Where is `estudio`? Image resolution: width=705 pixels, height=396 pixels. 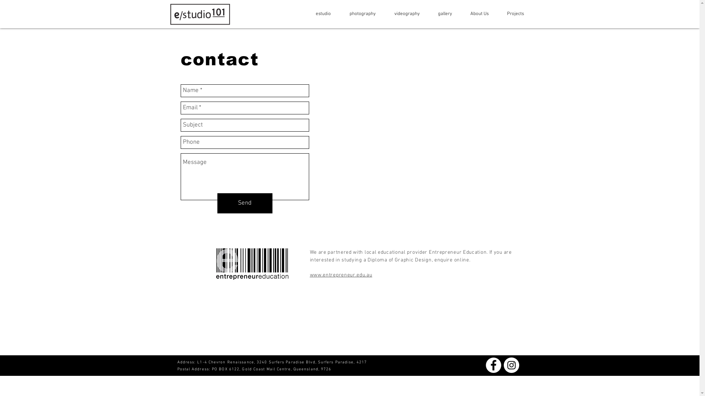
estudio is located at coordinates (319, 14).